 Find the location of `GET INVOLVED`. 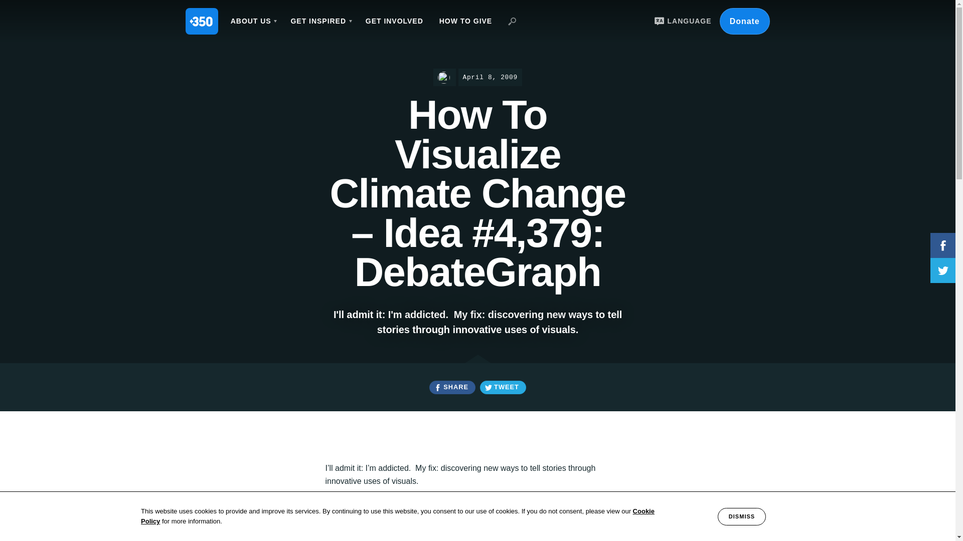

GET INVOLVED is located at coordinates (394, 21).